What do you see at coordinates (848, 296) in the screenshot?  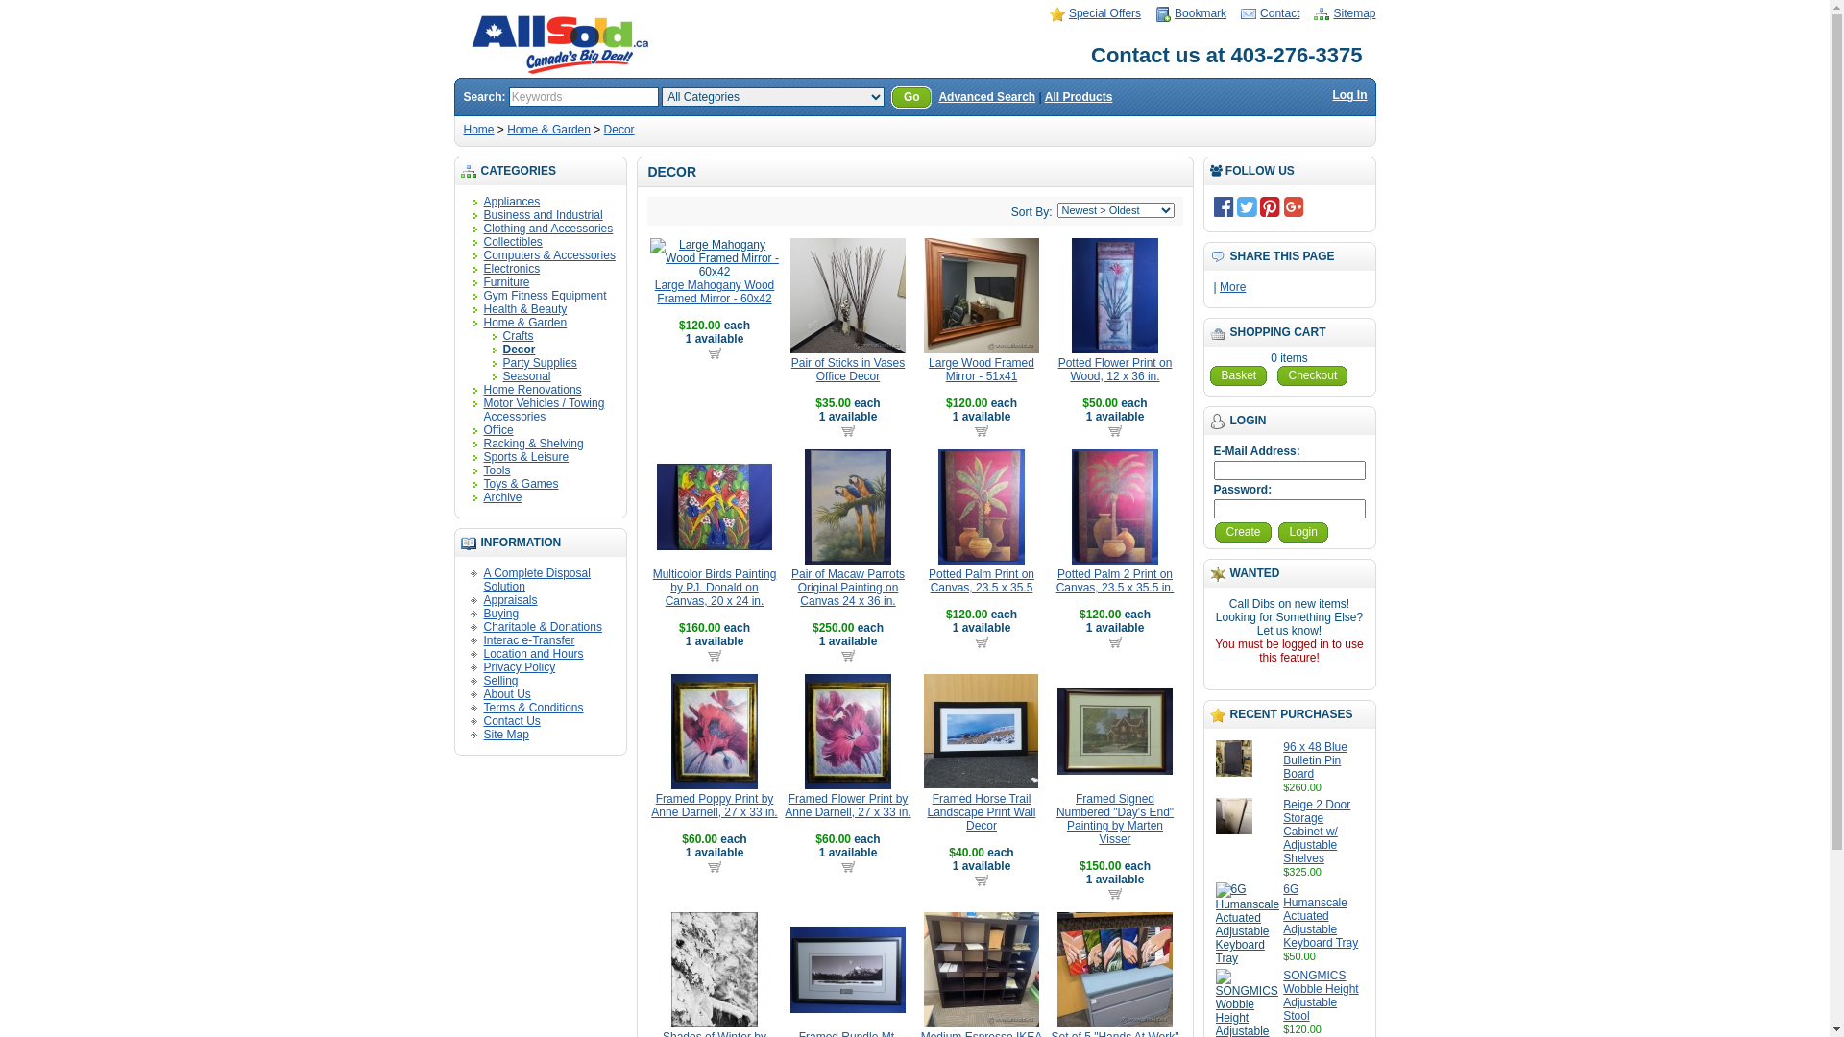 I see `Pair of Sticks in Vases Office Decor` at bounding box center [848, 296].